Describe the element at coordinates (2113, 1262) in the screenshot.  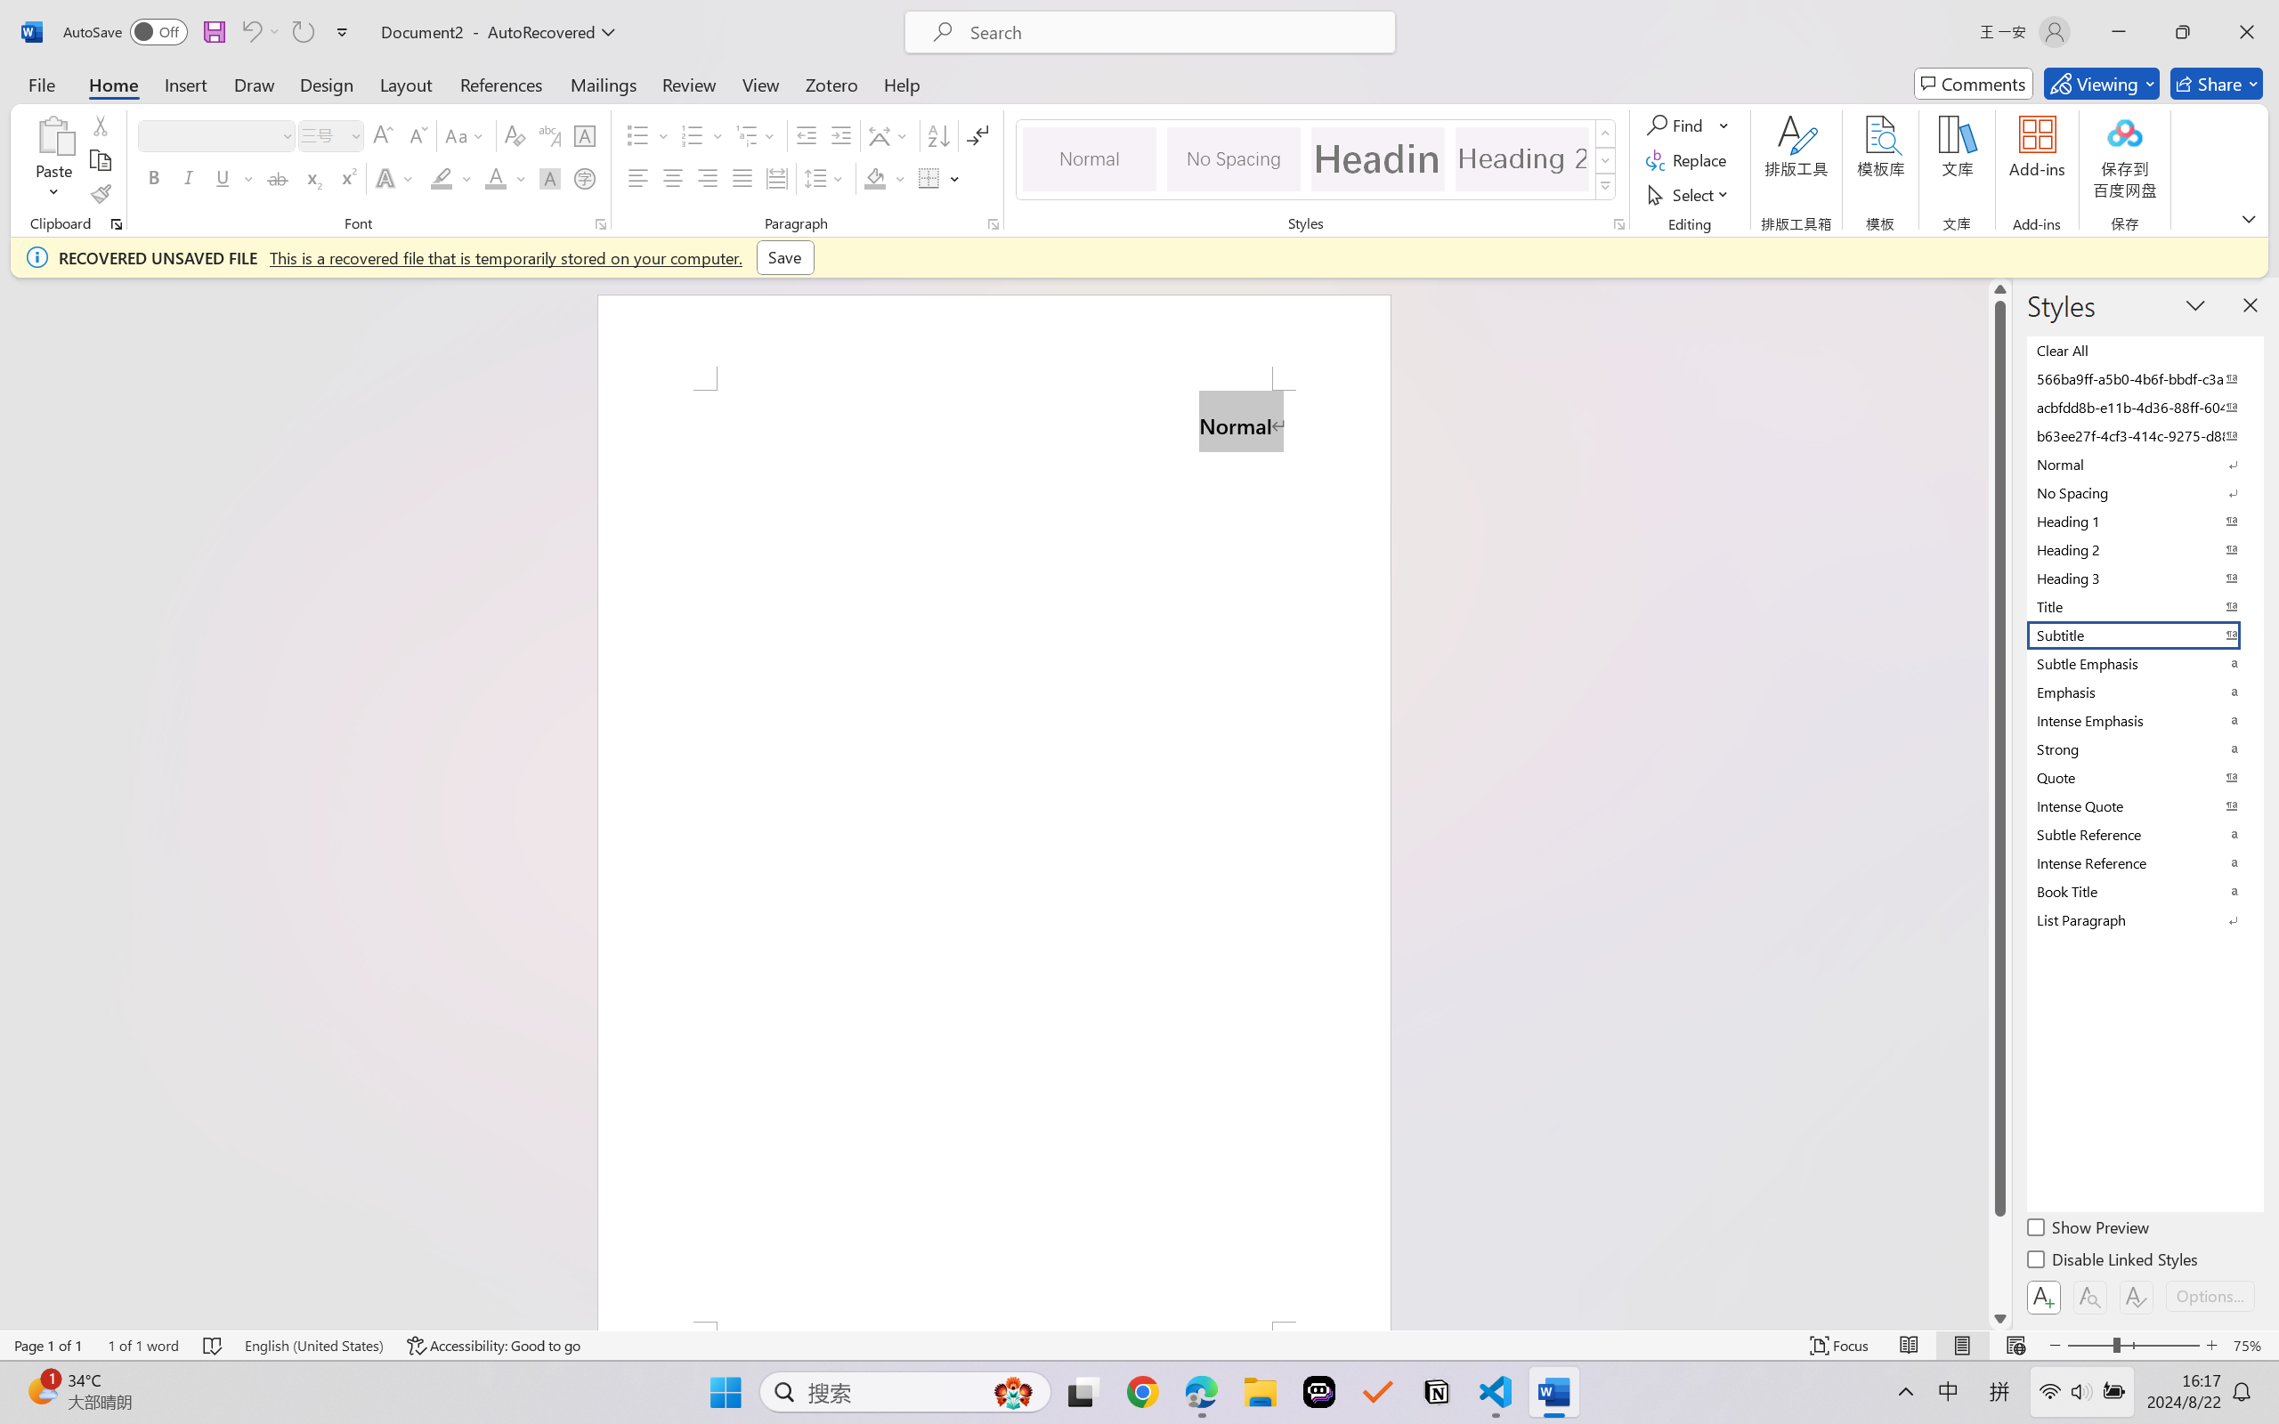
I see `Disable Linked Styles` at that location.